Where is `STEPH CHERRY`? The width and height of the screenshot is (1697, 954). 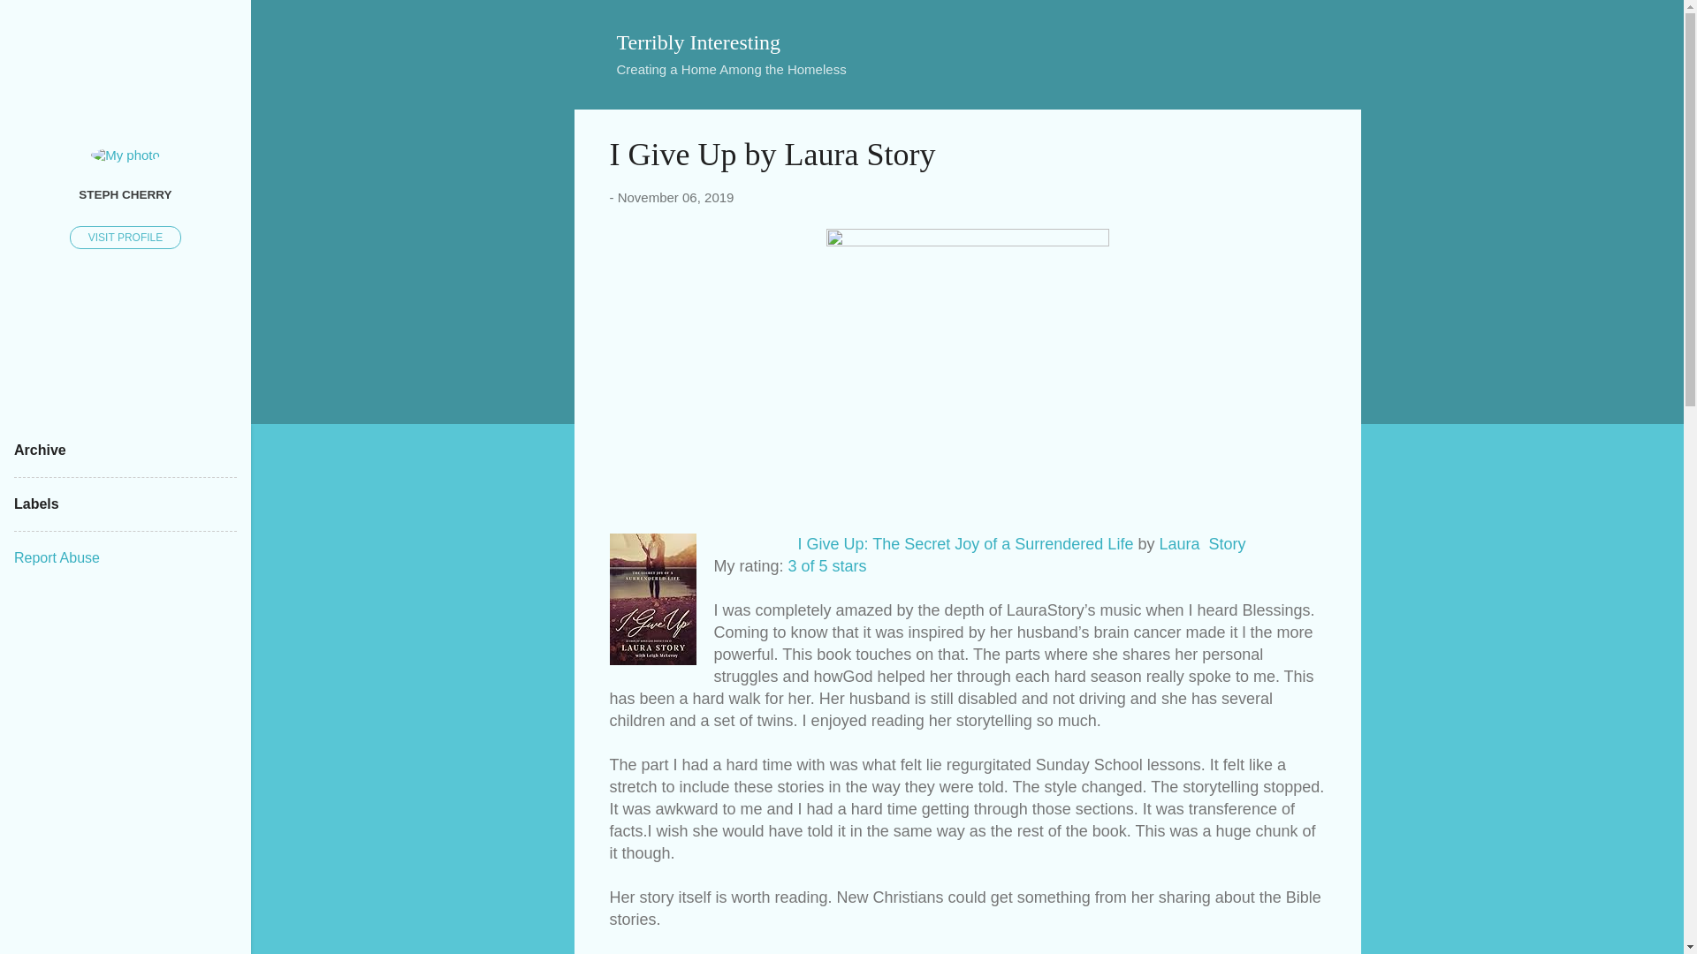
STEPH CHERRY is located at coordinates (126, 193).